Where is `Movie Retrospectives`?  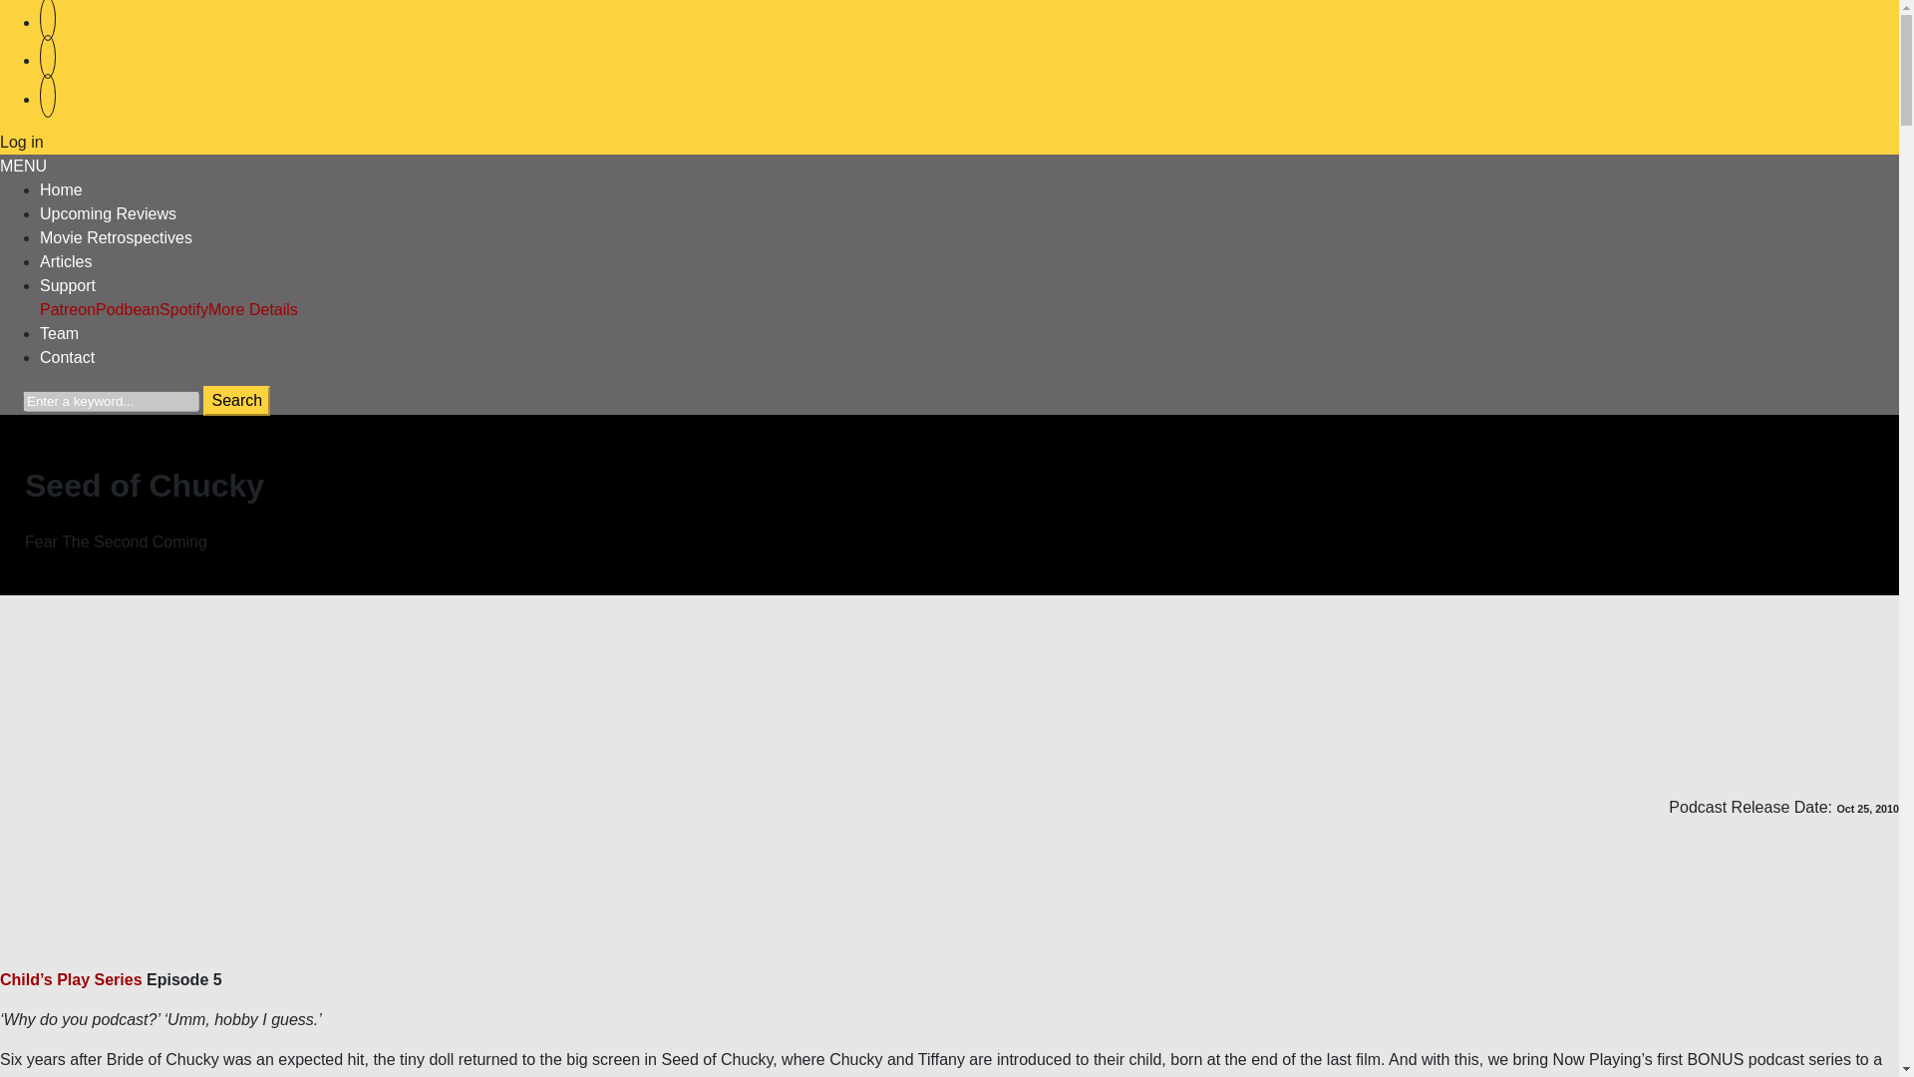
Movie Retrospectives is located at coordinates (116, 237).